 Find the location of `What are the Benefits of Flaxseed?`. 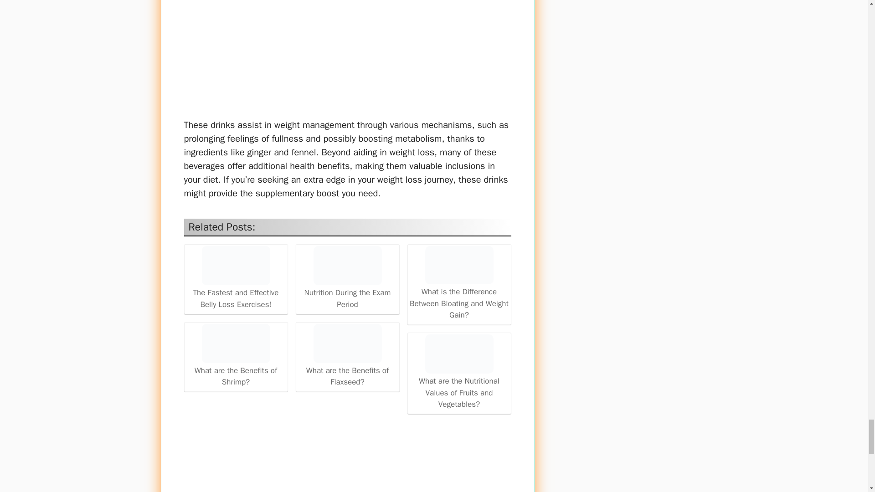

What are the Benefits of Flaxseed? is located at coordinates (347, 356).